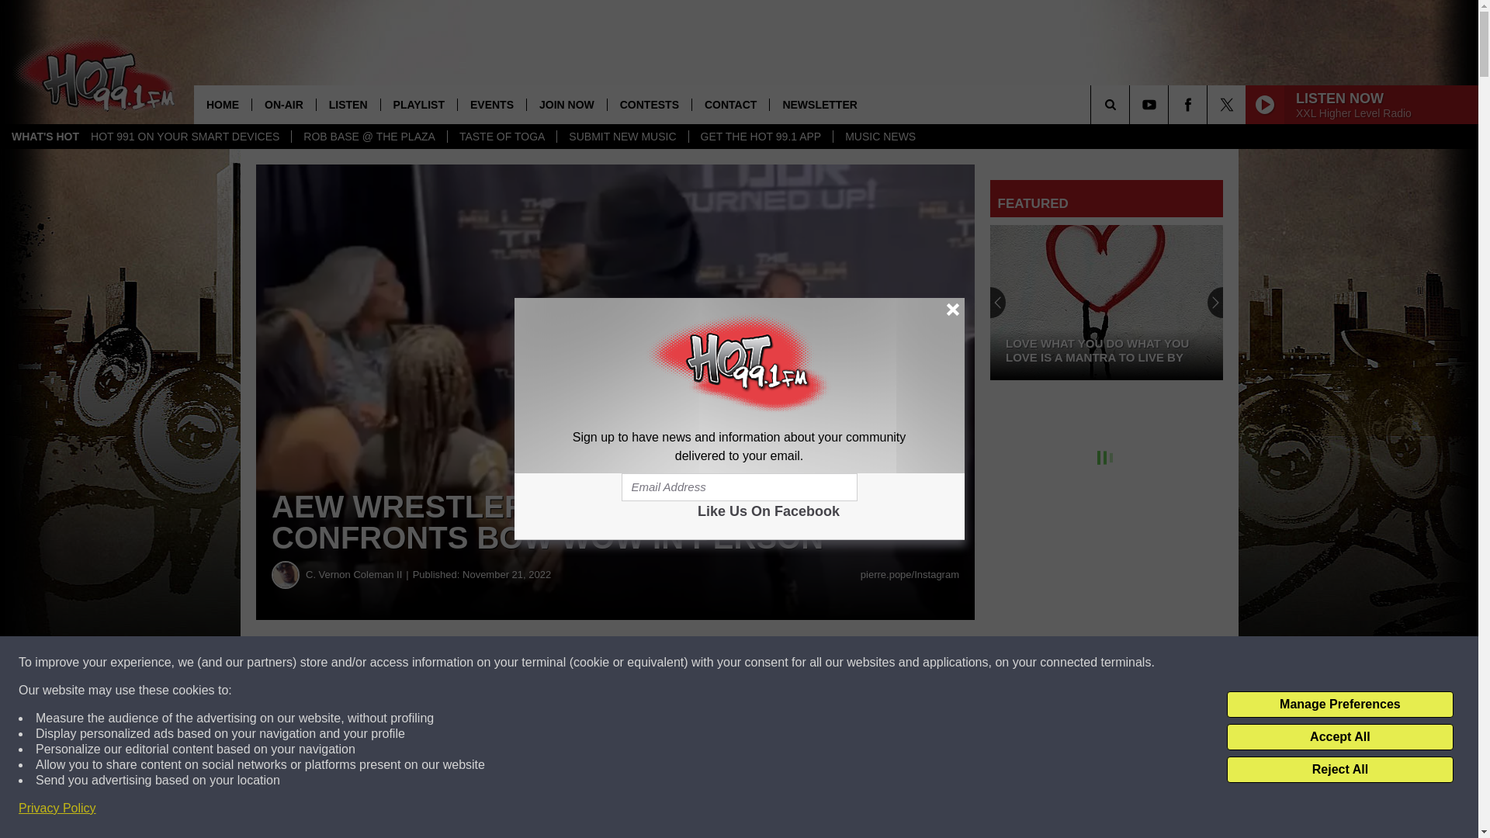 The image size is (1490, 838). What do you see at coordinates (761, 137) in the screenshot?
I see `GET THE HOT 99.1 APP` at bounding box center [761, 137].